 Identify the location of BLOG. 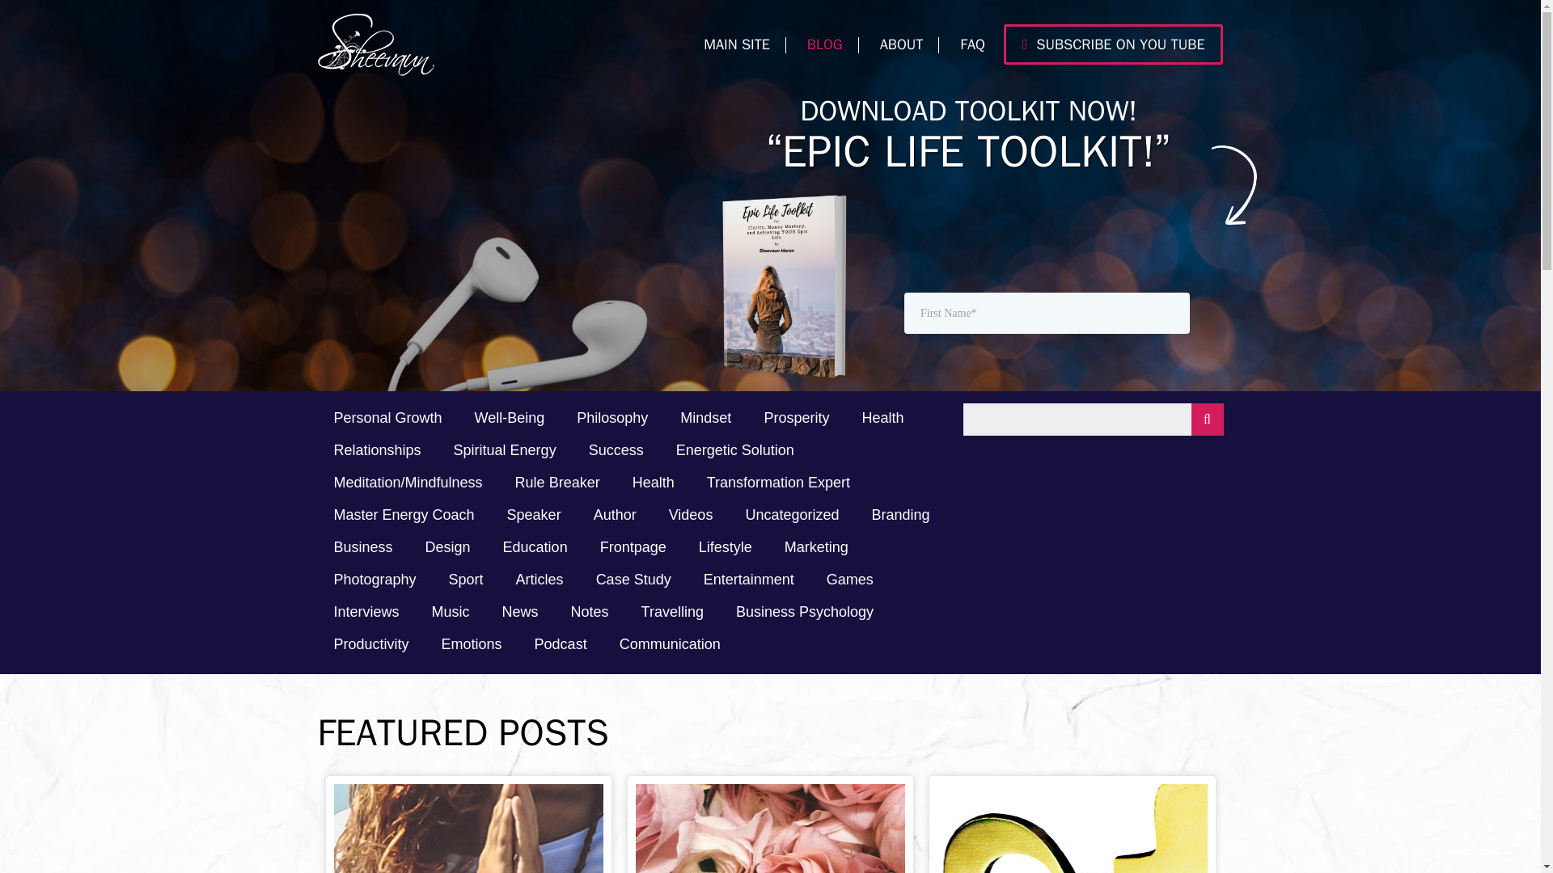
(824, 44).